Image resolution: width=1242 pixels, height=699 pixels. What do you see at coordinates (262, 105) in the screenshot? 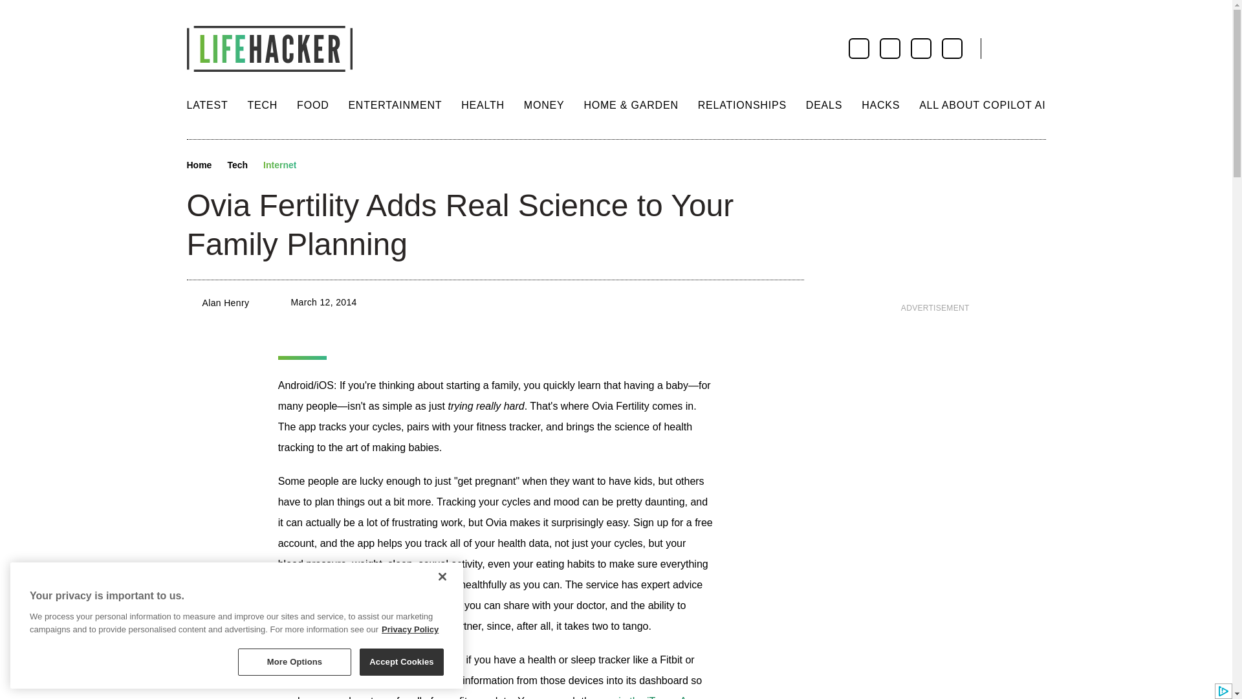
I see `TECH` at bounding box center [262, 105].